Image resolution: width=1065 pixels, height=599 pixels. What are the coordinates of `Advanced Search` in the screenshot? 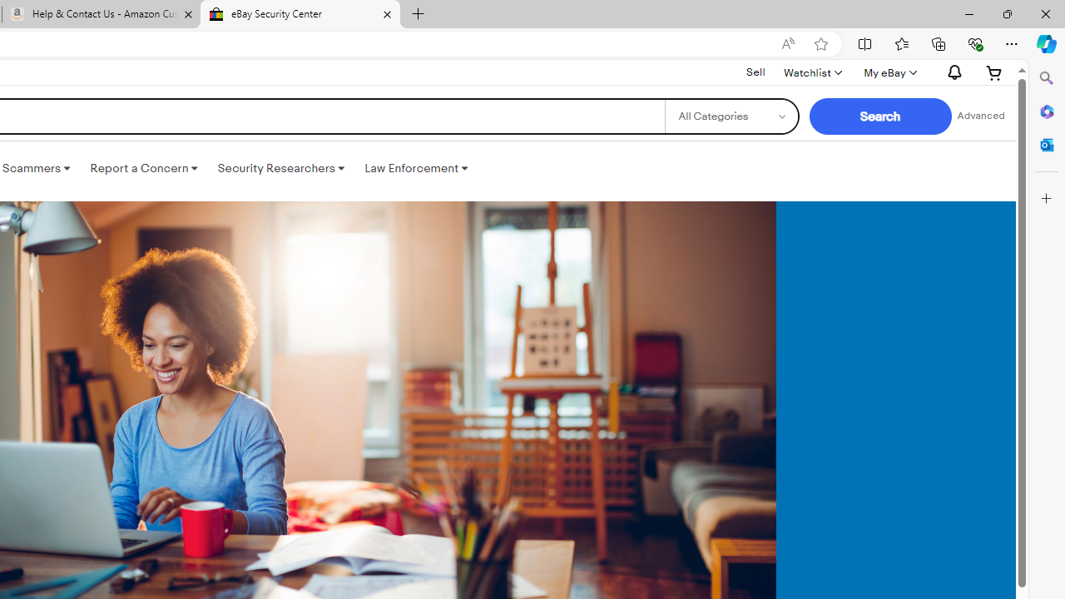 It's located at (981, 116).